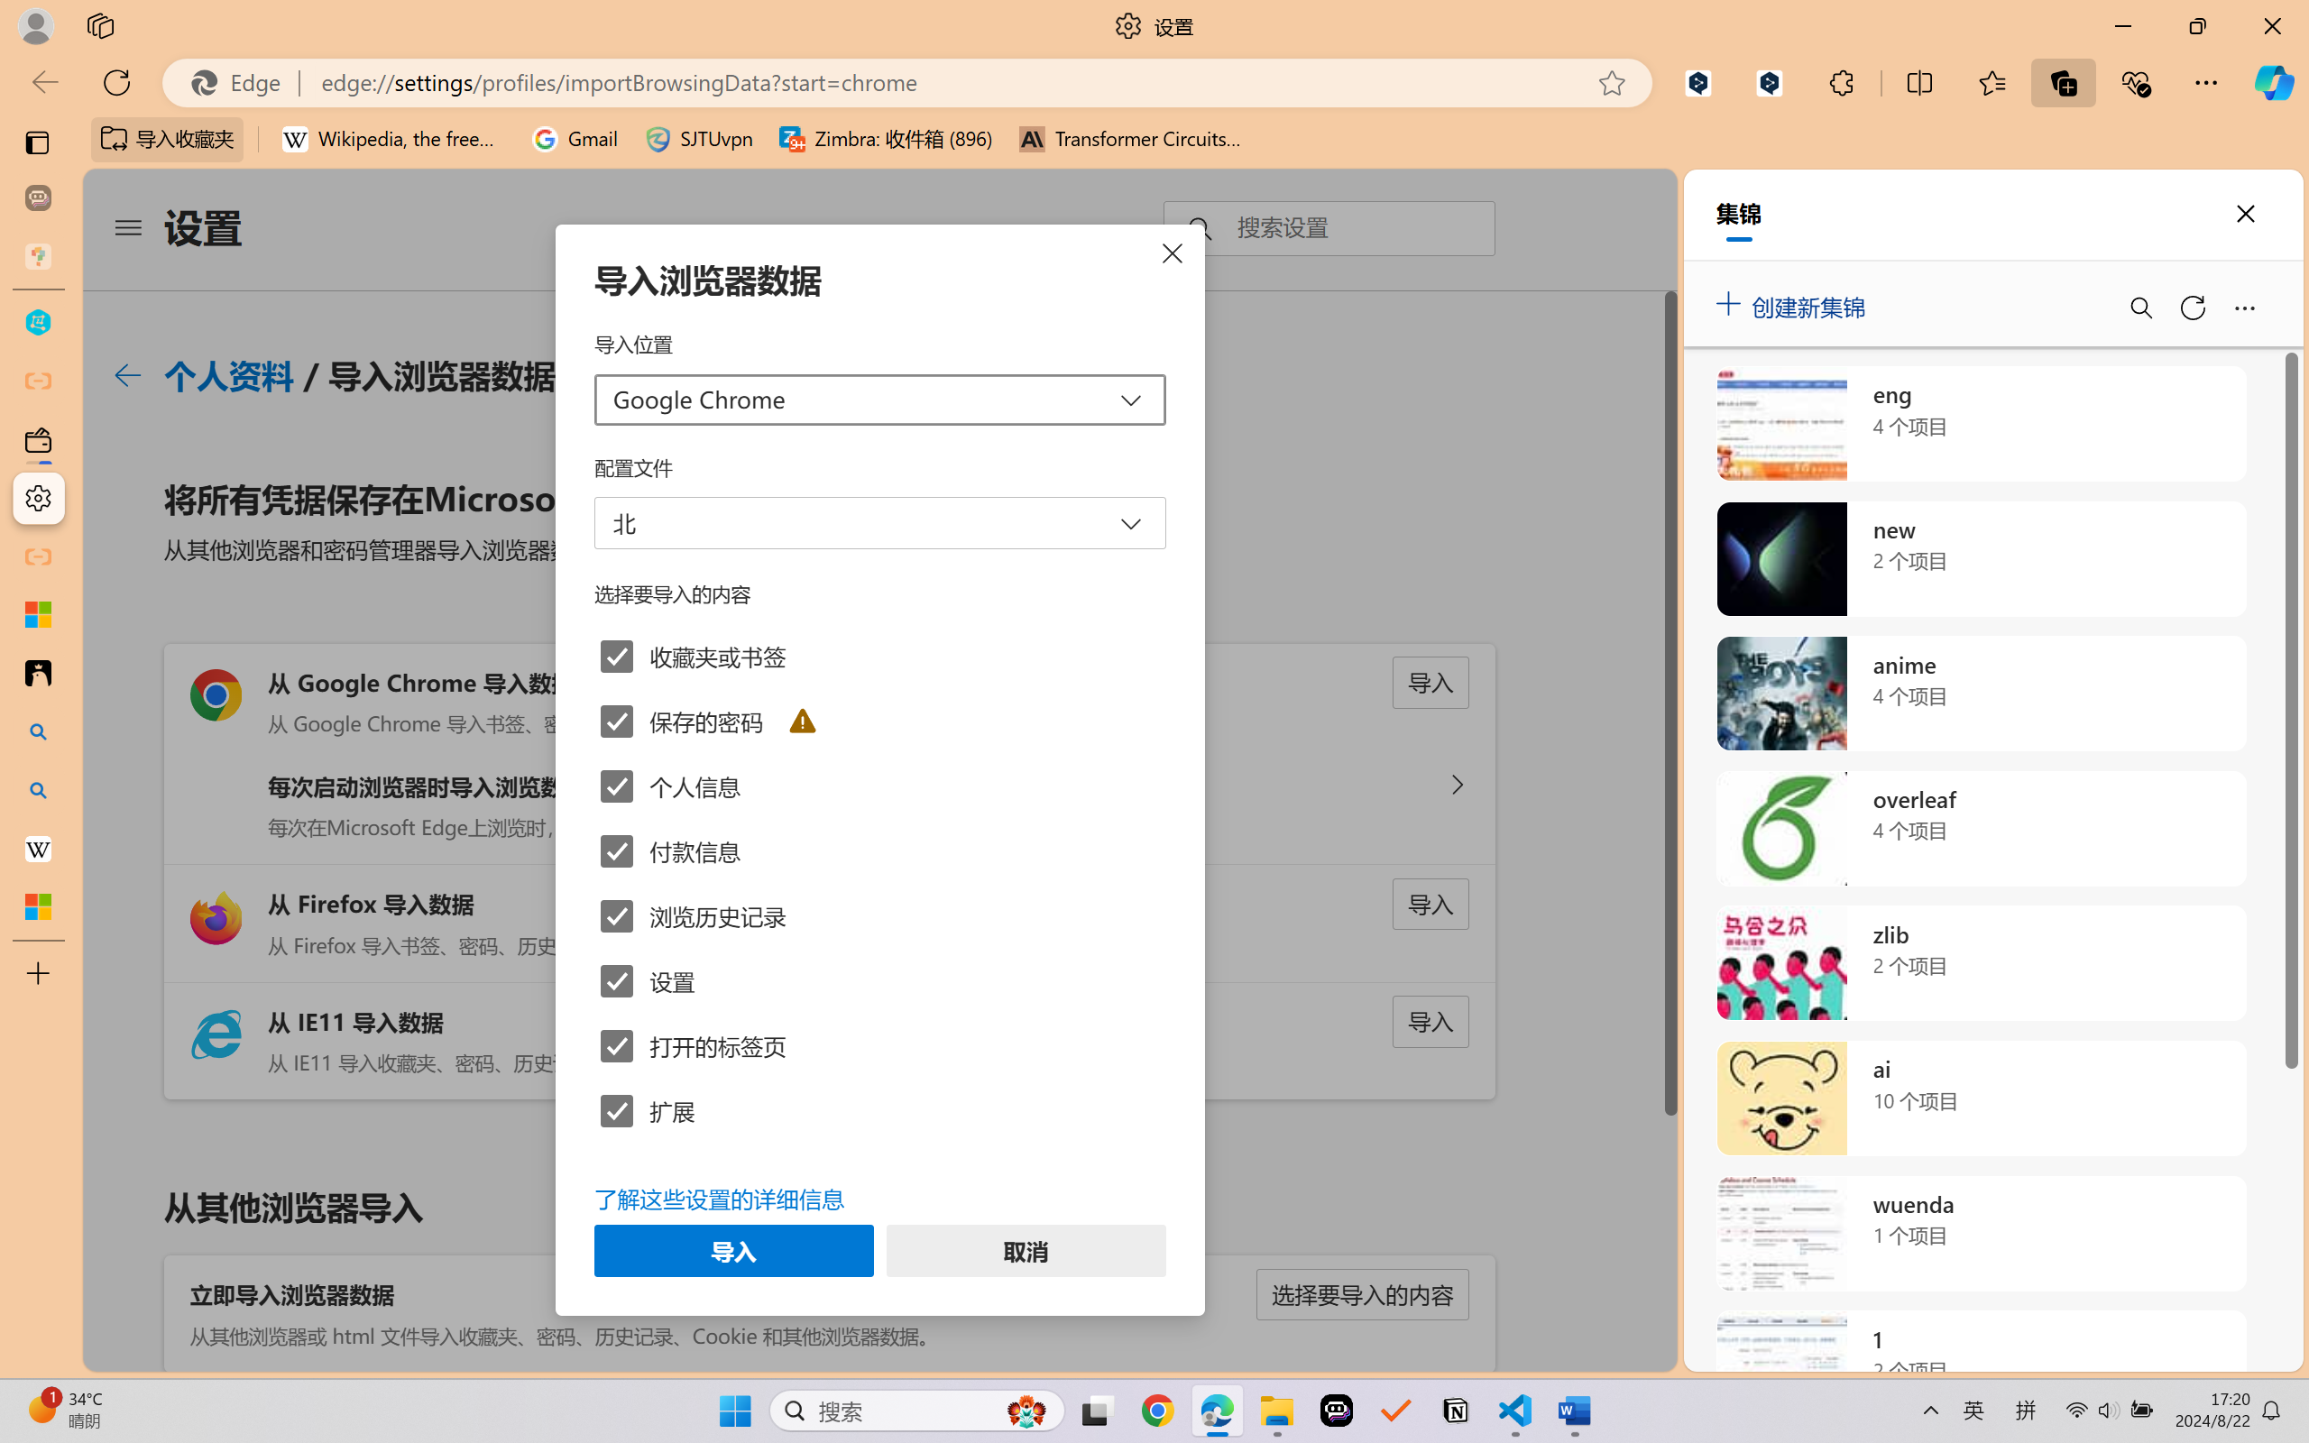 The width and height of the screenshot is (2309, 1443). What do you see at coordinates (575, 139) in the screenshot?
I see `Gmail` at bounding box center [575, 139].